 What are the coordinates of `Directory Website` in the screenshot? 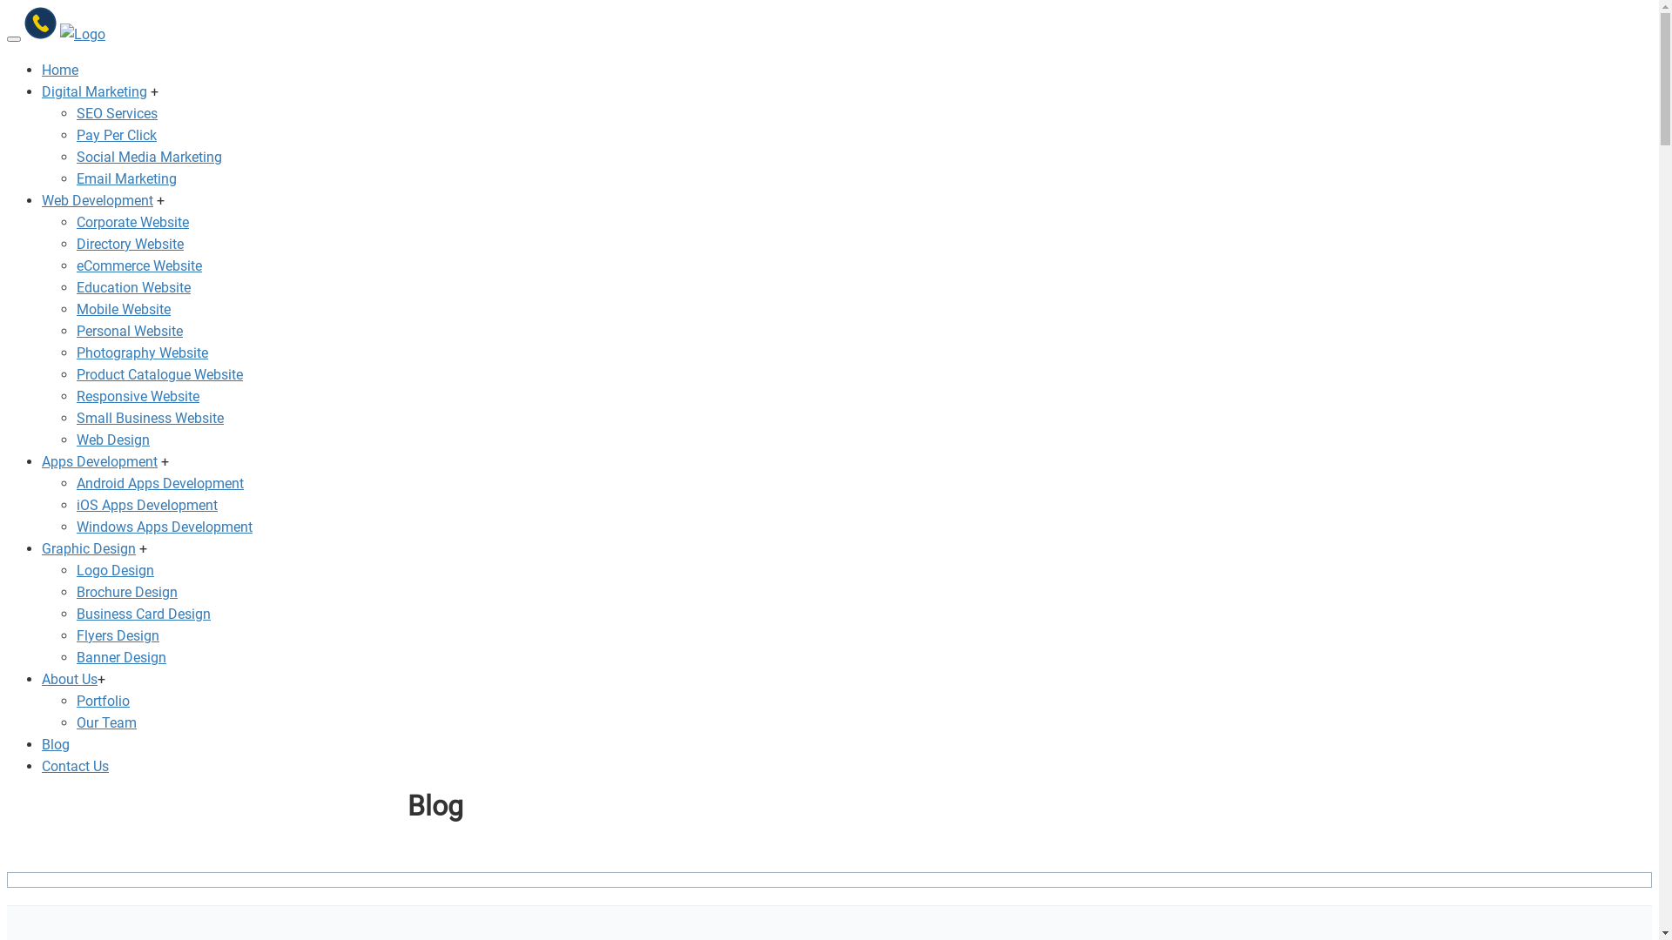 It's located at (131, 244).